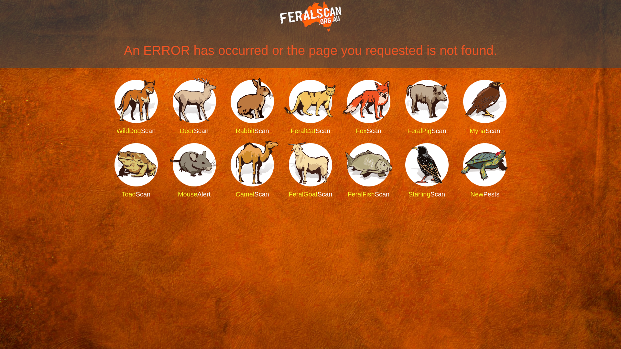 This screenshot has height=349, width=621. Describe the element at coordinates (369, 108) in the screenshot. I see `FoxScan` at that location.